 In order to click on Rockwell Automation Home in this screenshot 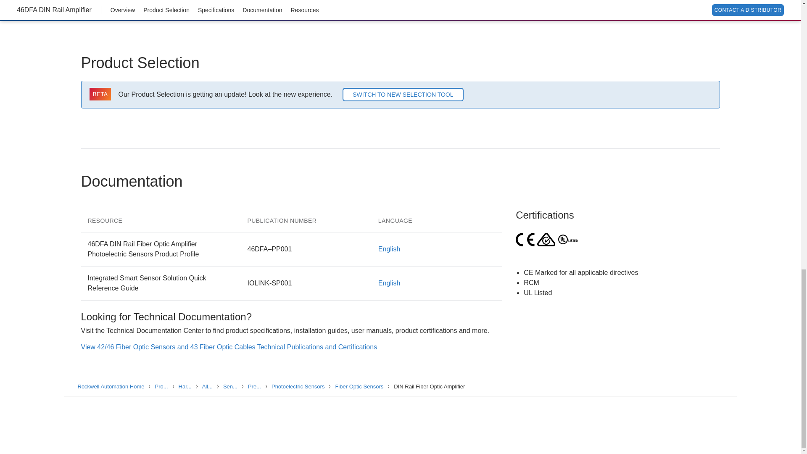, I will do `click(112, 386)`.